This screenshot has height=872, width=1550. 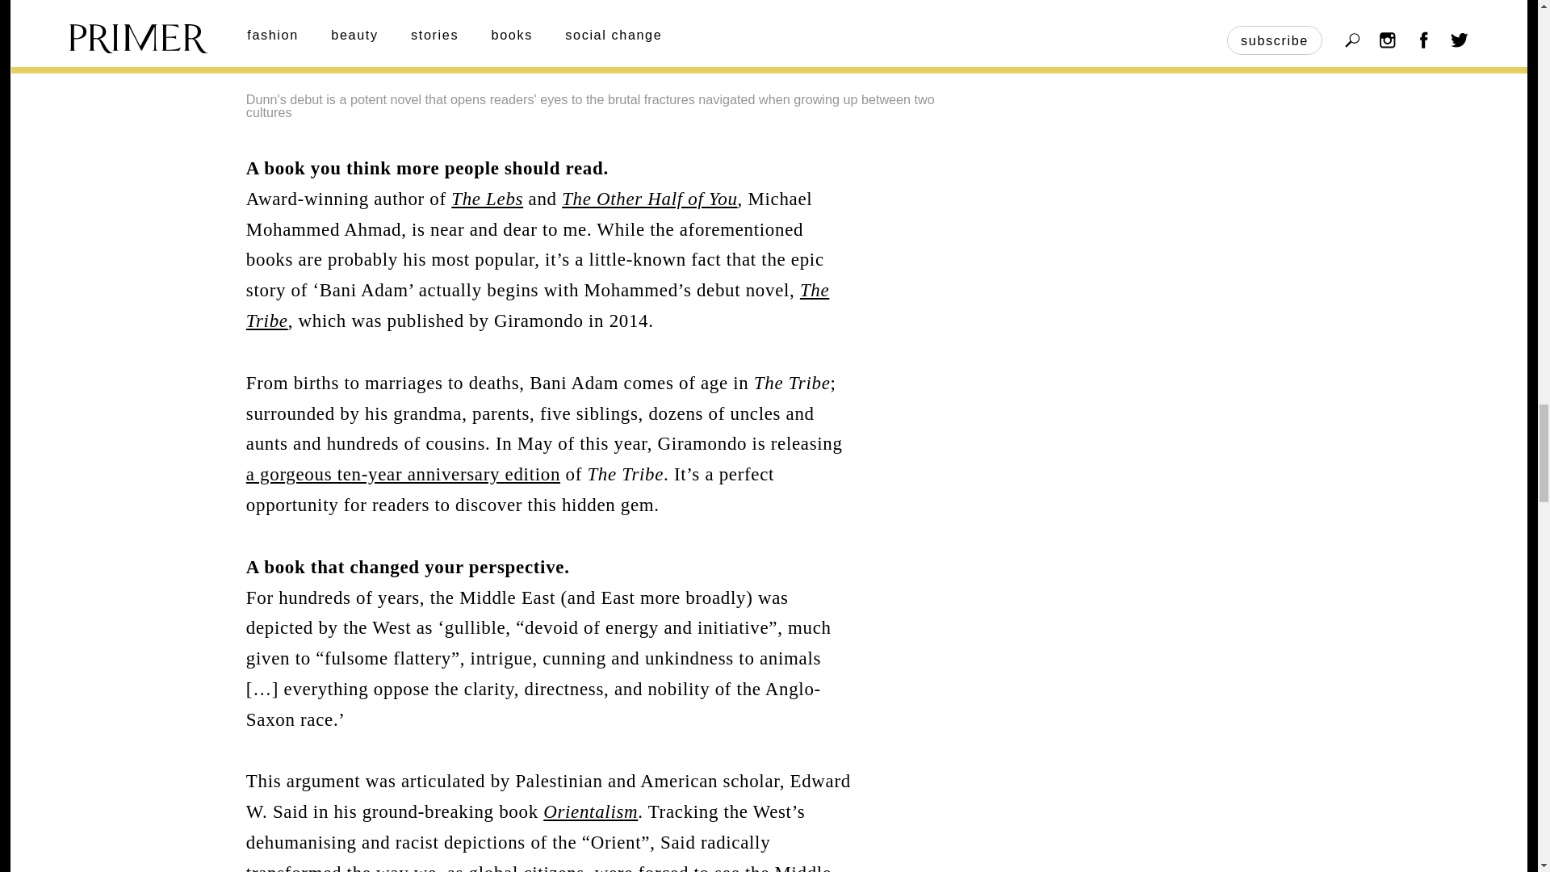 I want to click on The Other Half of You, so click(x=649, y=199).